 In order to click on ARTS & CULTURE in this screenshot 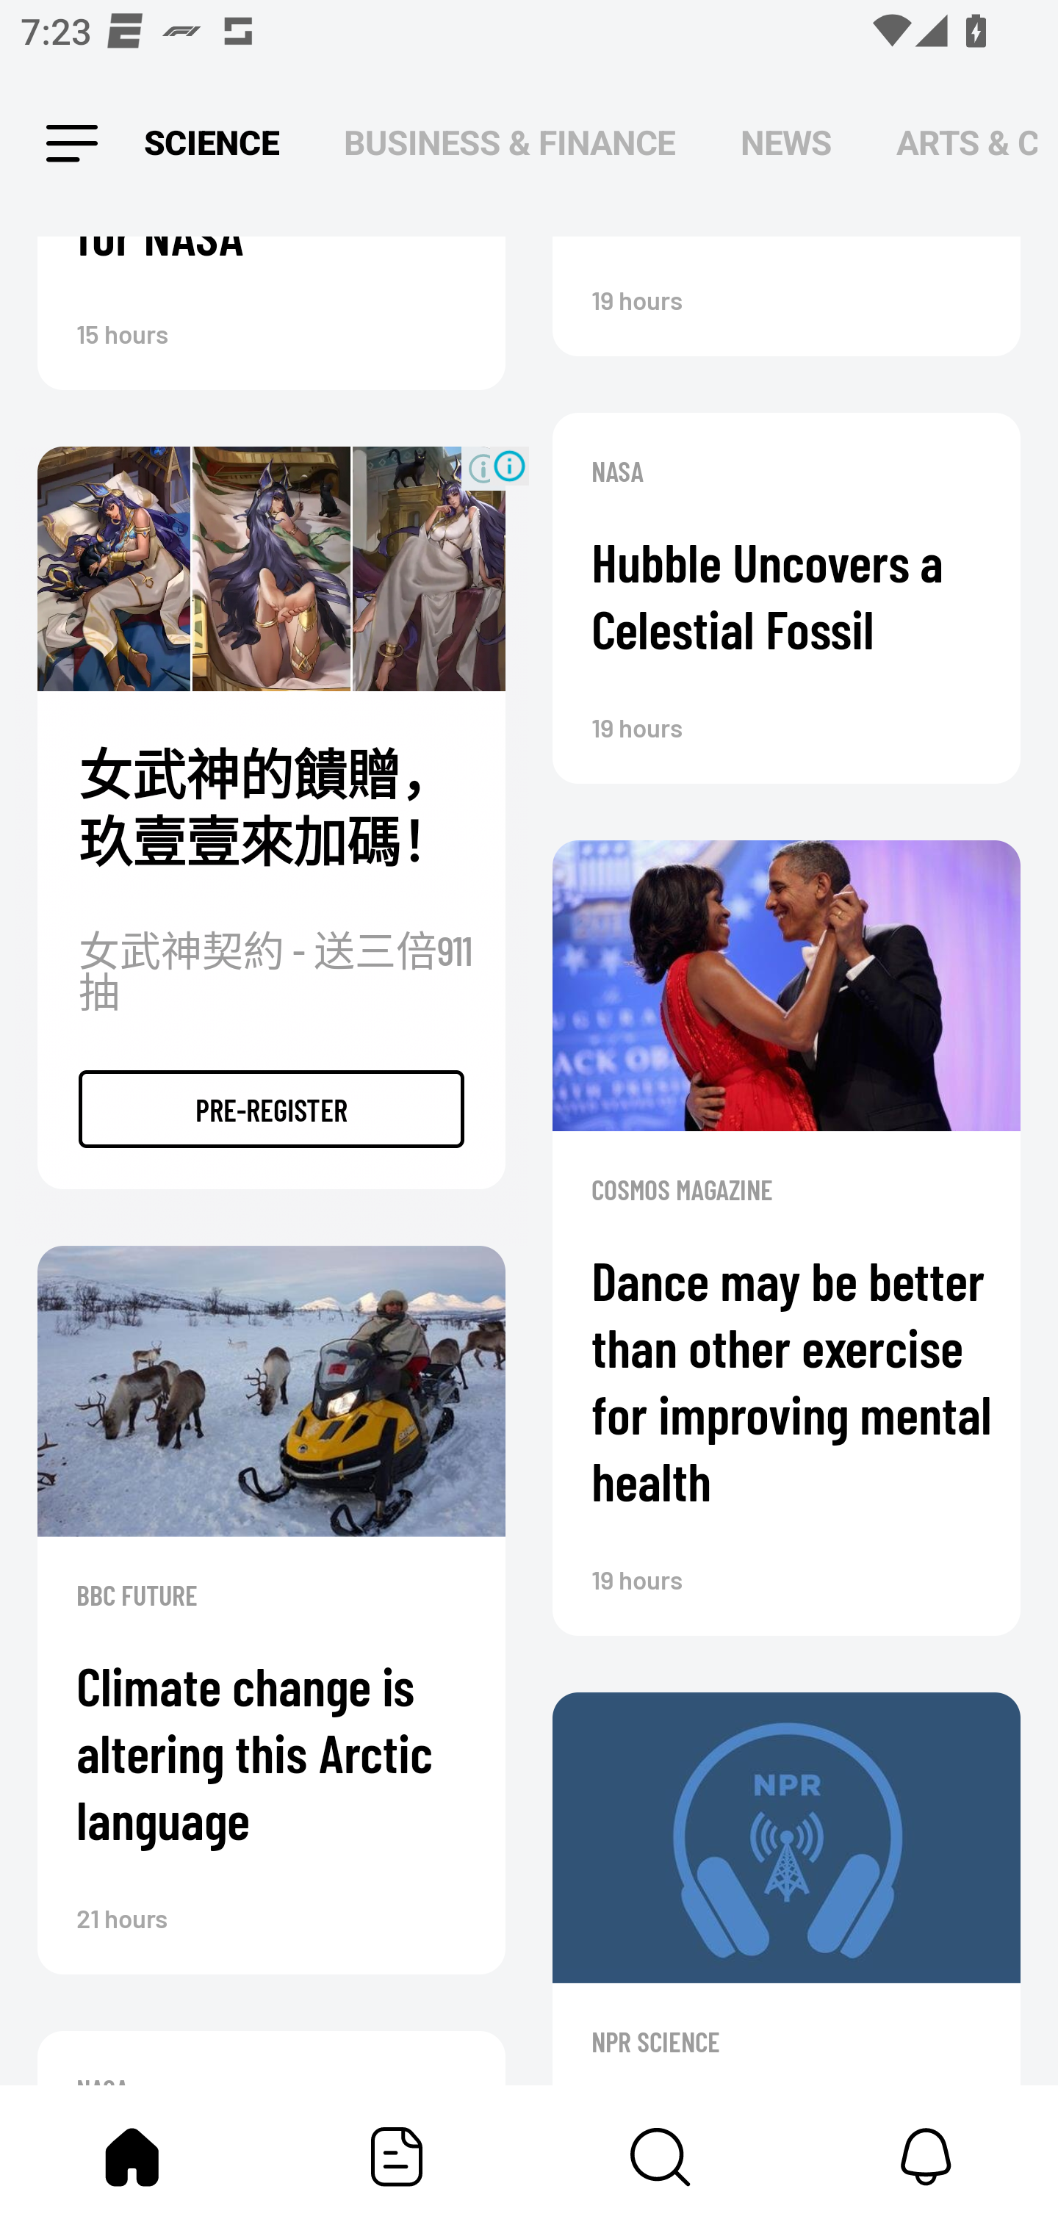, I will do `click(967, 144)`.